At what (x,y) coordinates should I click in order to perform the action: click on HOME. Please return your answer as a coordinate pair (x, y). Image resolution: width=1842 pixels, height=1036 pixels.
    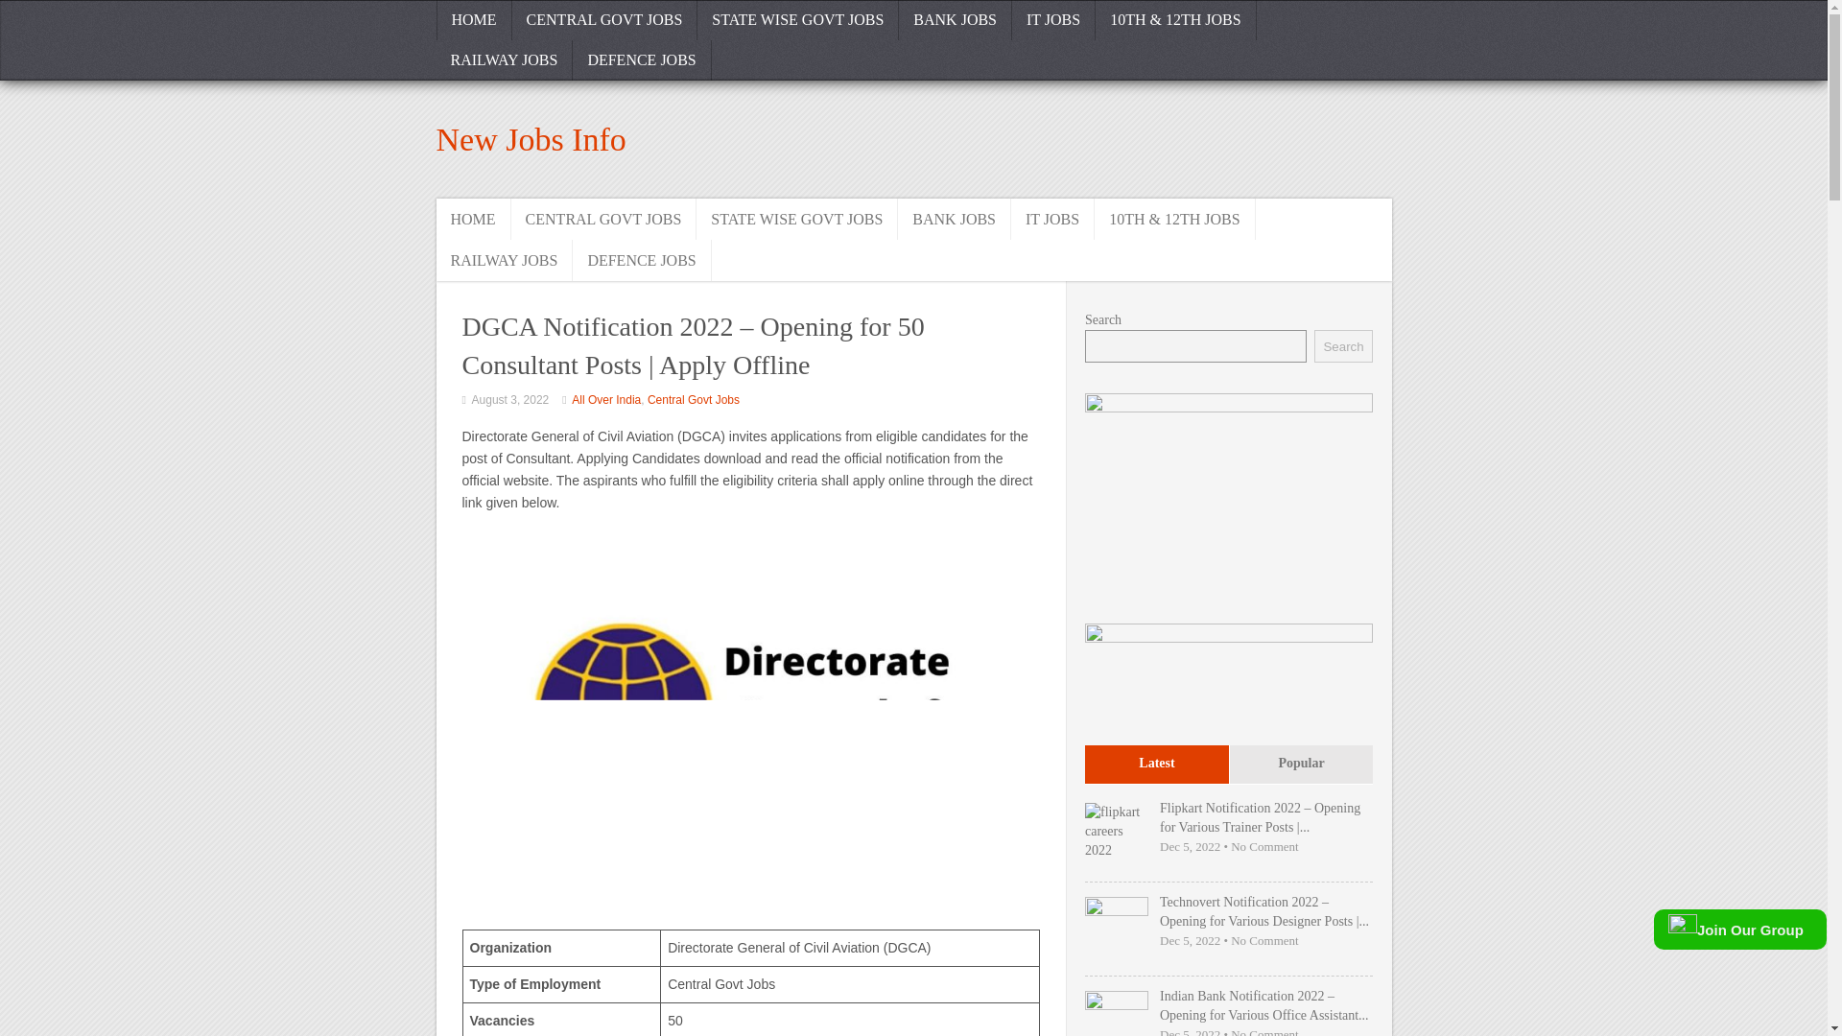
    Looking at the image, I should click on (472, 219).